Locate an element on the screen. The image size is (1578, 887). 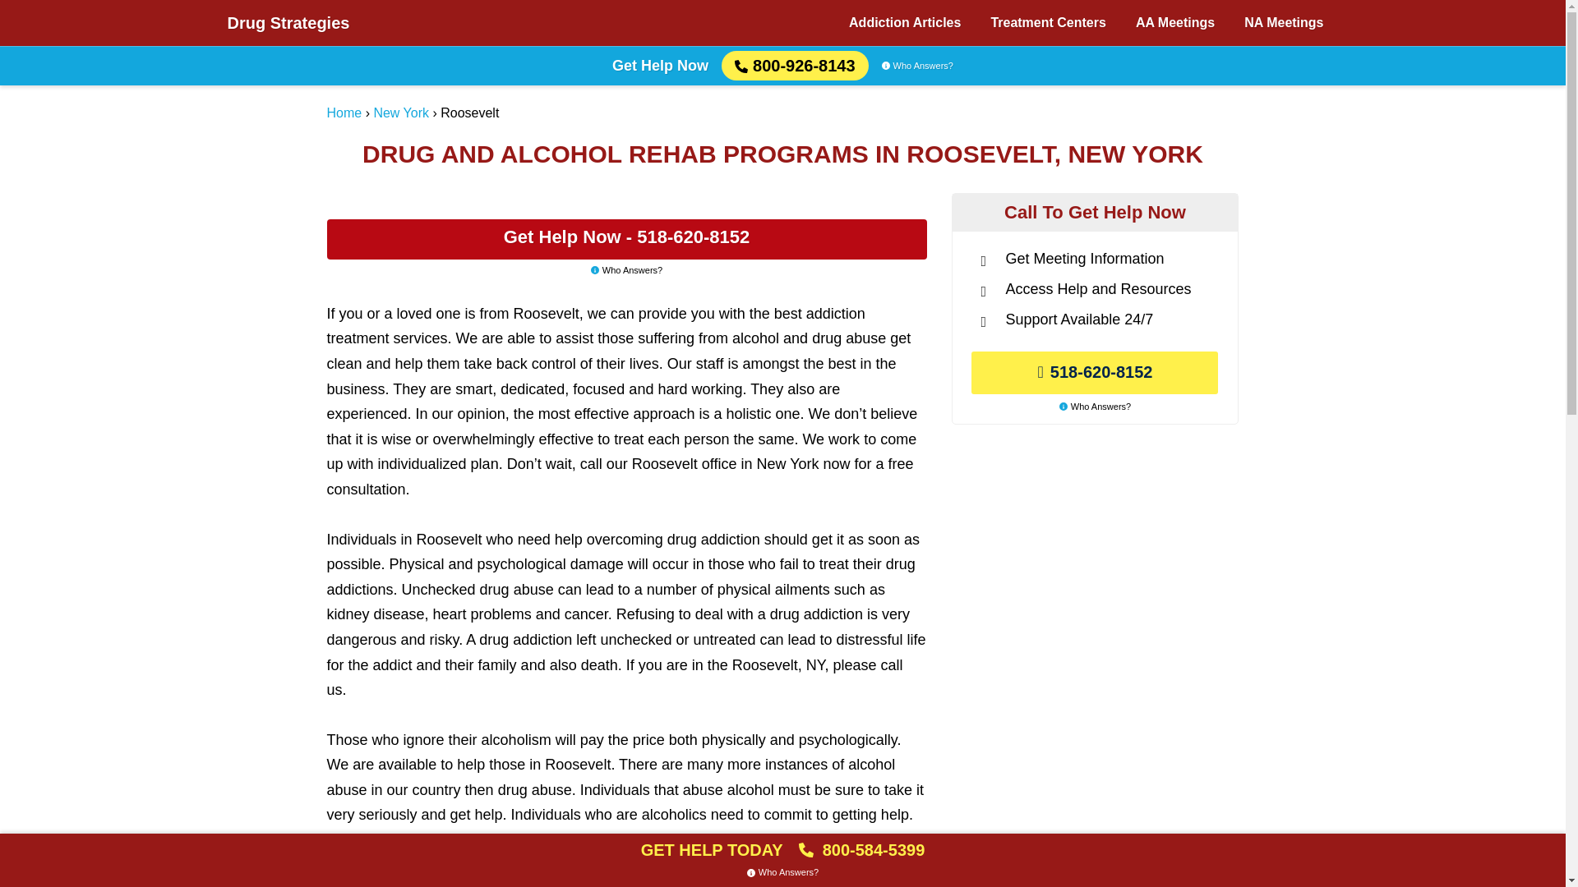
518-620-8152 is located at coordinates (1095, 372).